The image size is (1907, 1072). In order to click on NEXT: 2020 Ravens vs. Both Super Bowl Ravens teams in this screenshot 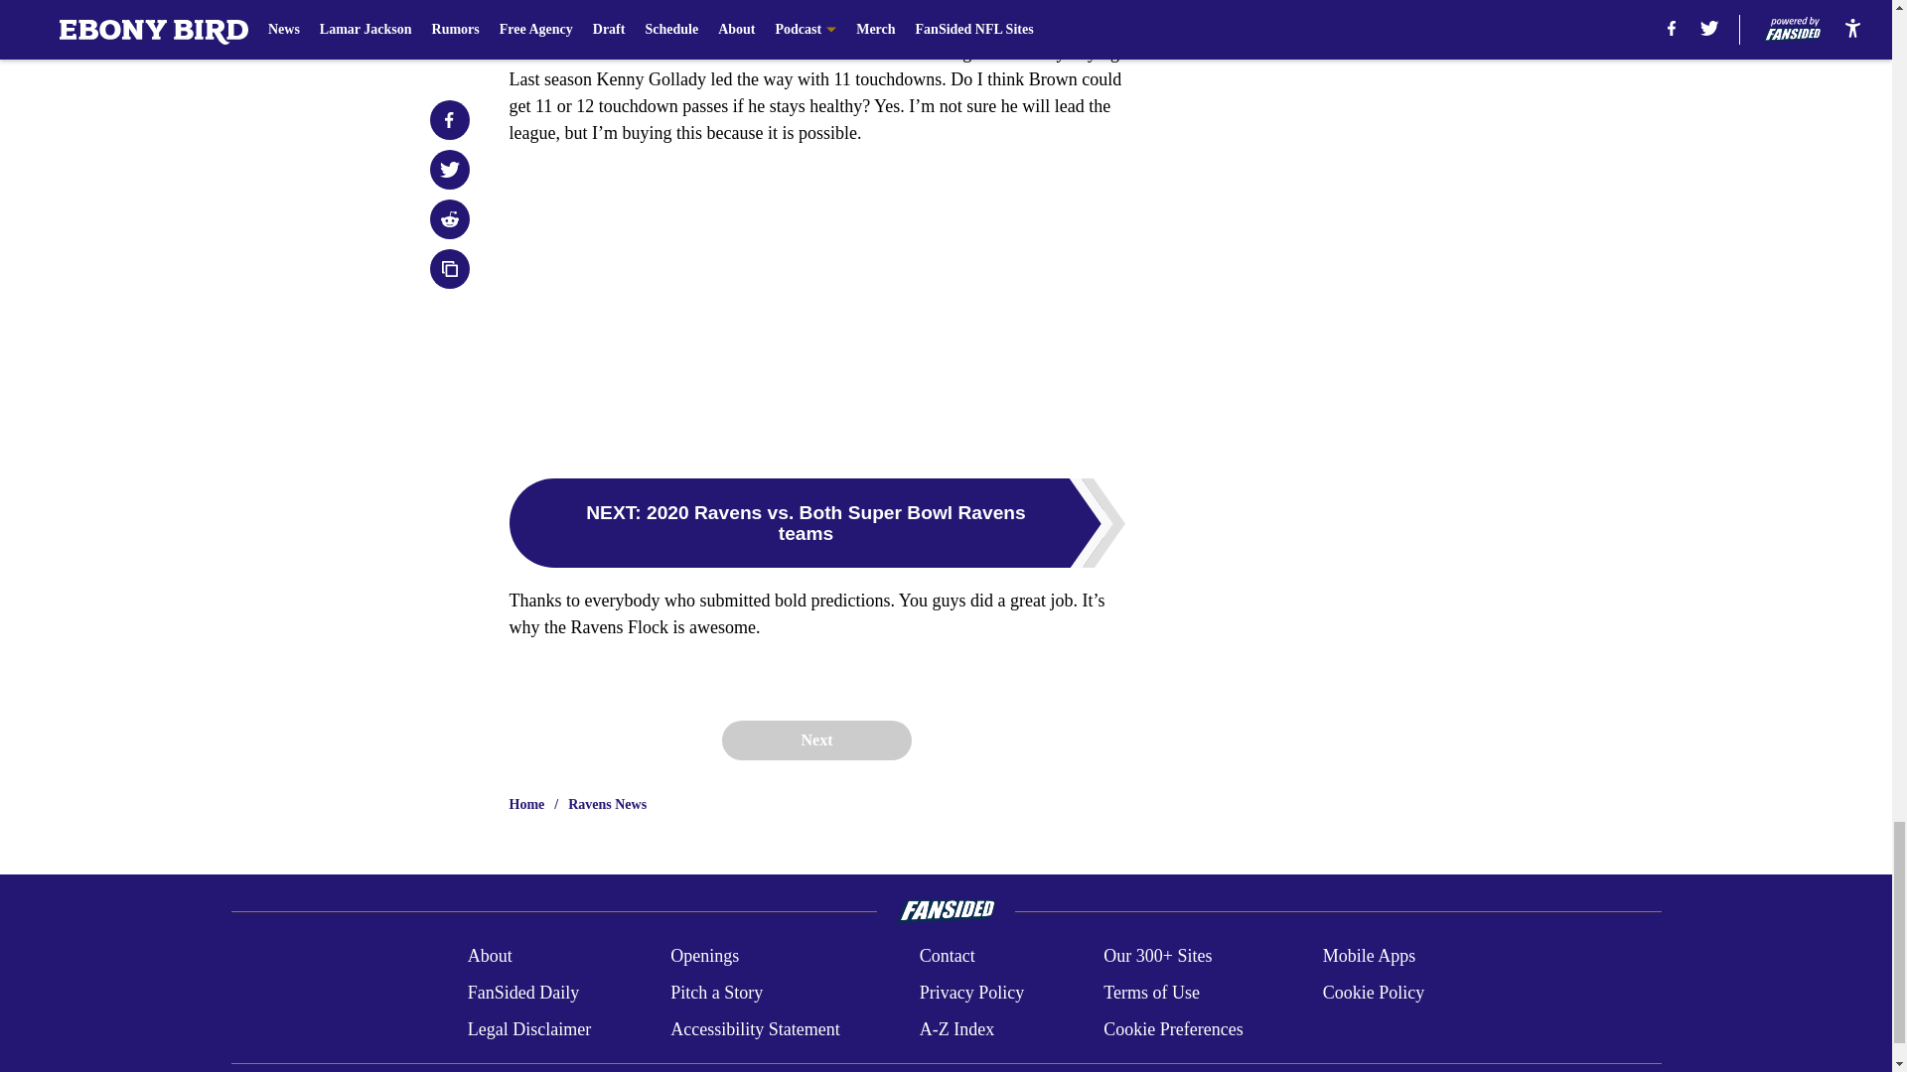, I will do `click(816, 522)`.